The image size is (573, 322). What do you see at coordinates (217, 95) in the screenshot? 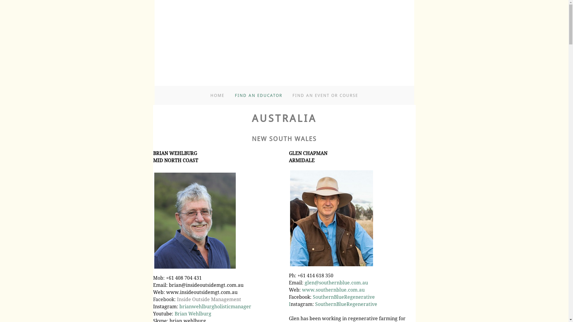
I see `HOME` at bounding box center [217, 95].